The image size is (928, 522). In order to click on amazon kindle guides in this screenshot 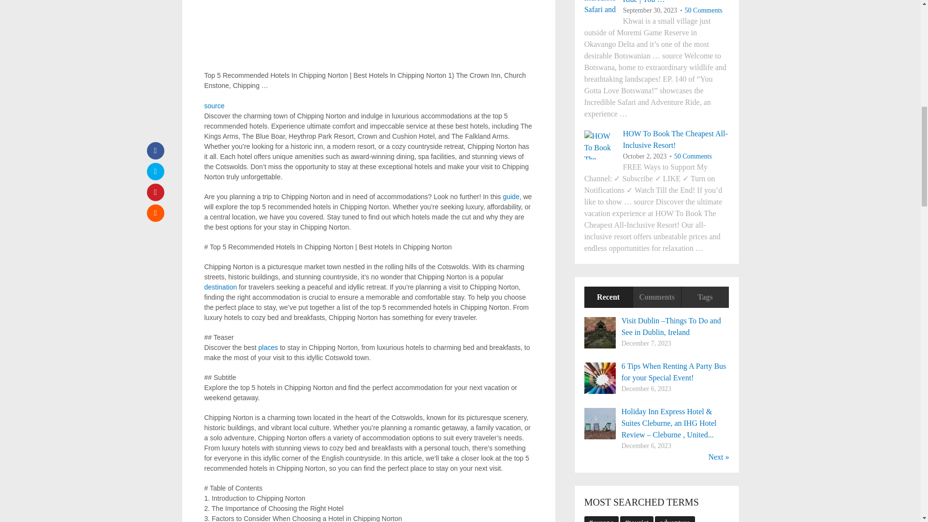, I will do `click(510, 196)`.